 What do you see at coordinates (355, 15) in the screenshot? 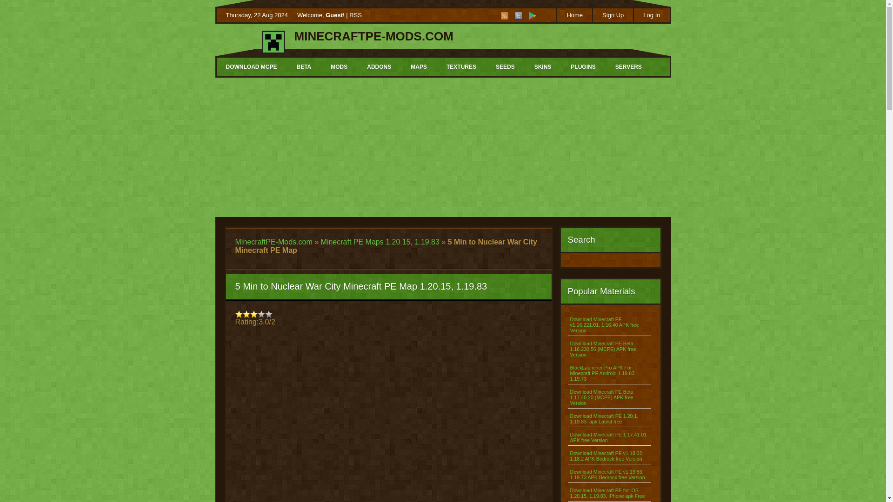
I see `RSS` at bounding box center [355, 15].